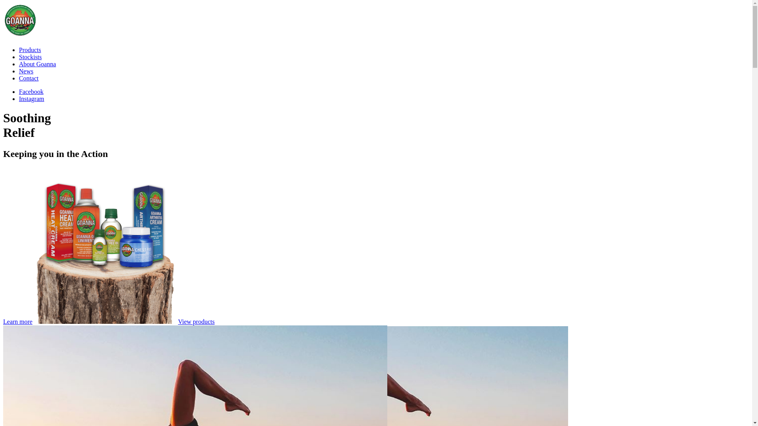  Describe the element at coordinates (30, 57) in the screenshot. I see `Stockists` at that location.